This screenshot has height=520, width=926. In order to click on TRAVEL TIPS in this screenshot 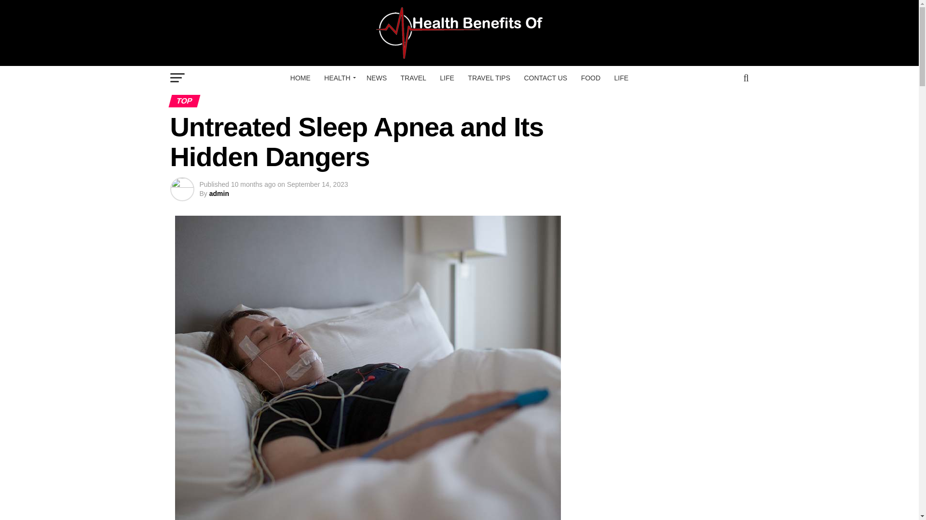, I will do `click(489, 78)`.